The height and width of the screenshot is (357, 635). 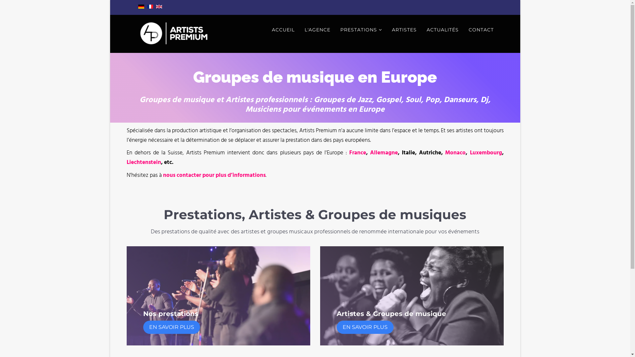 What do you see at coordinates (455, 153) in the screenshot?
I see `Monaco` at bounding box center [455, 153].